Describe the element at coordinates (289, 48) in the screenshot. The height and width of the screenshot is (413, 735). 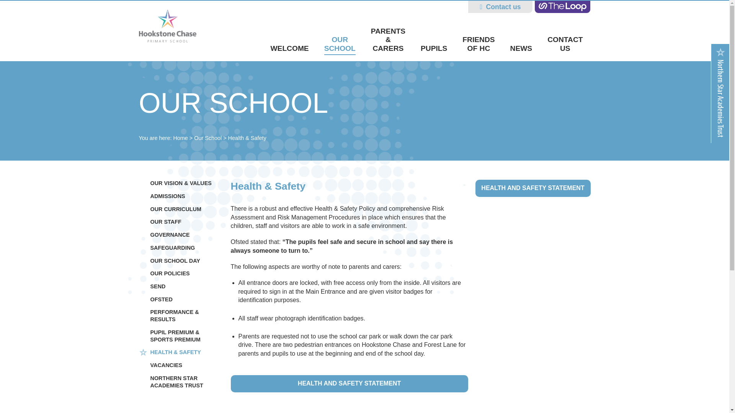
I see `WELCOME` at that location.